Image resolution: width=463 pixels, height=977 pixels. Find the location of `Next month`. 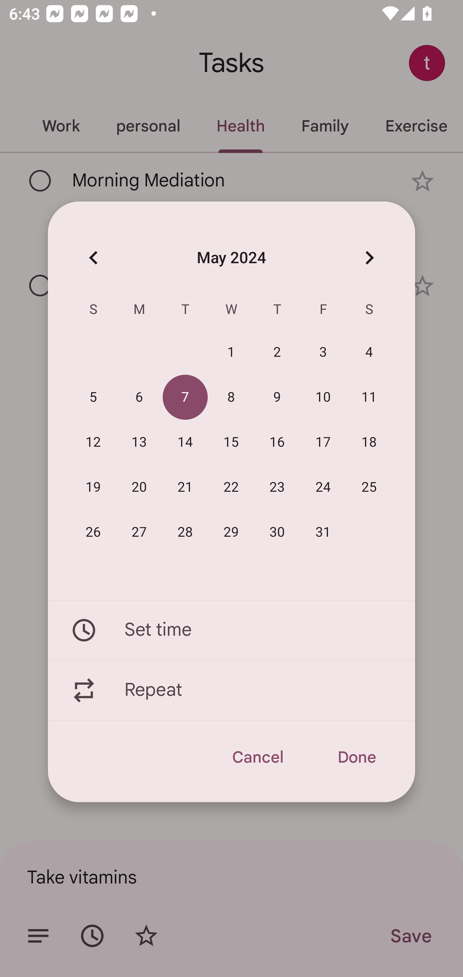

Next month is located at coordinates (369, 257).